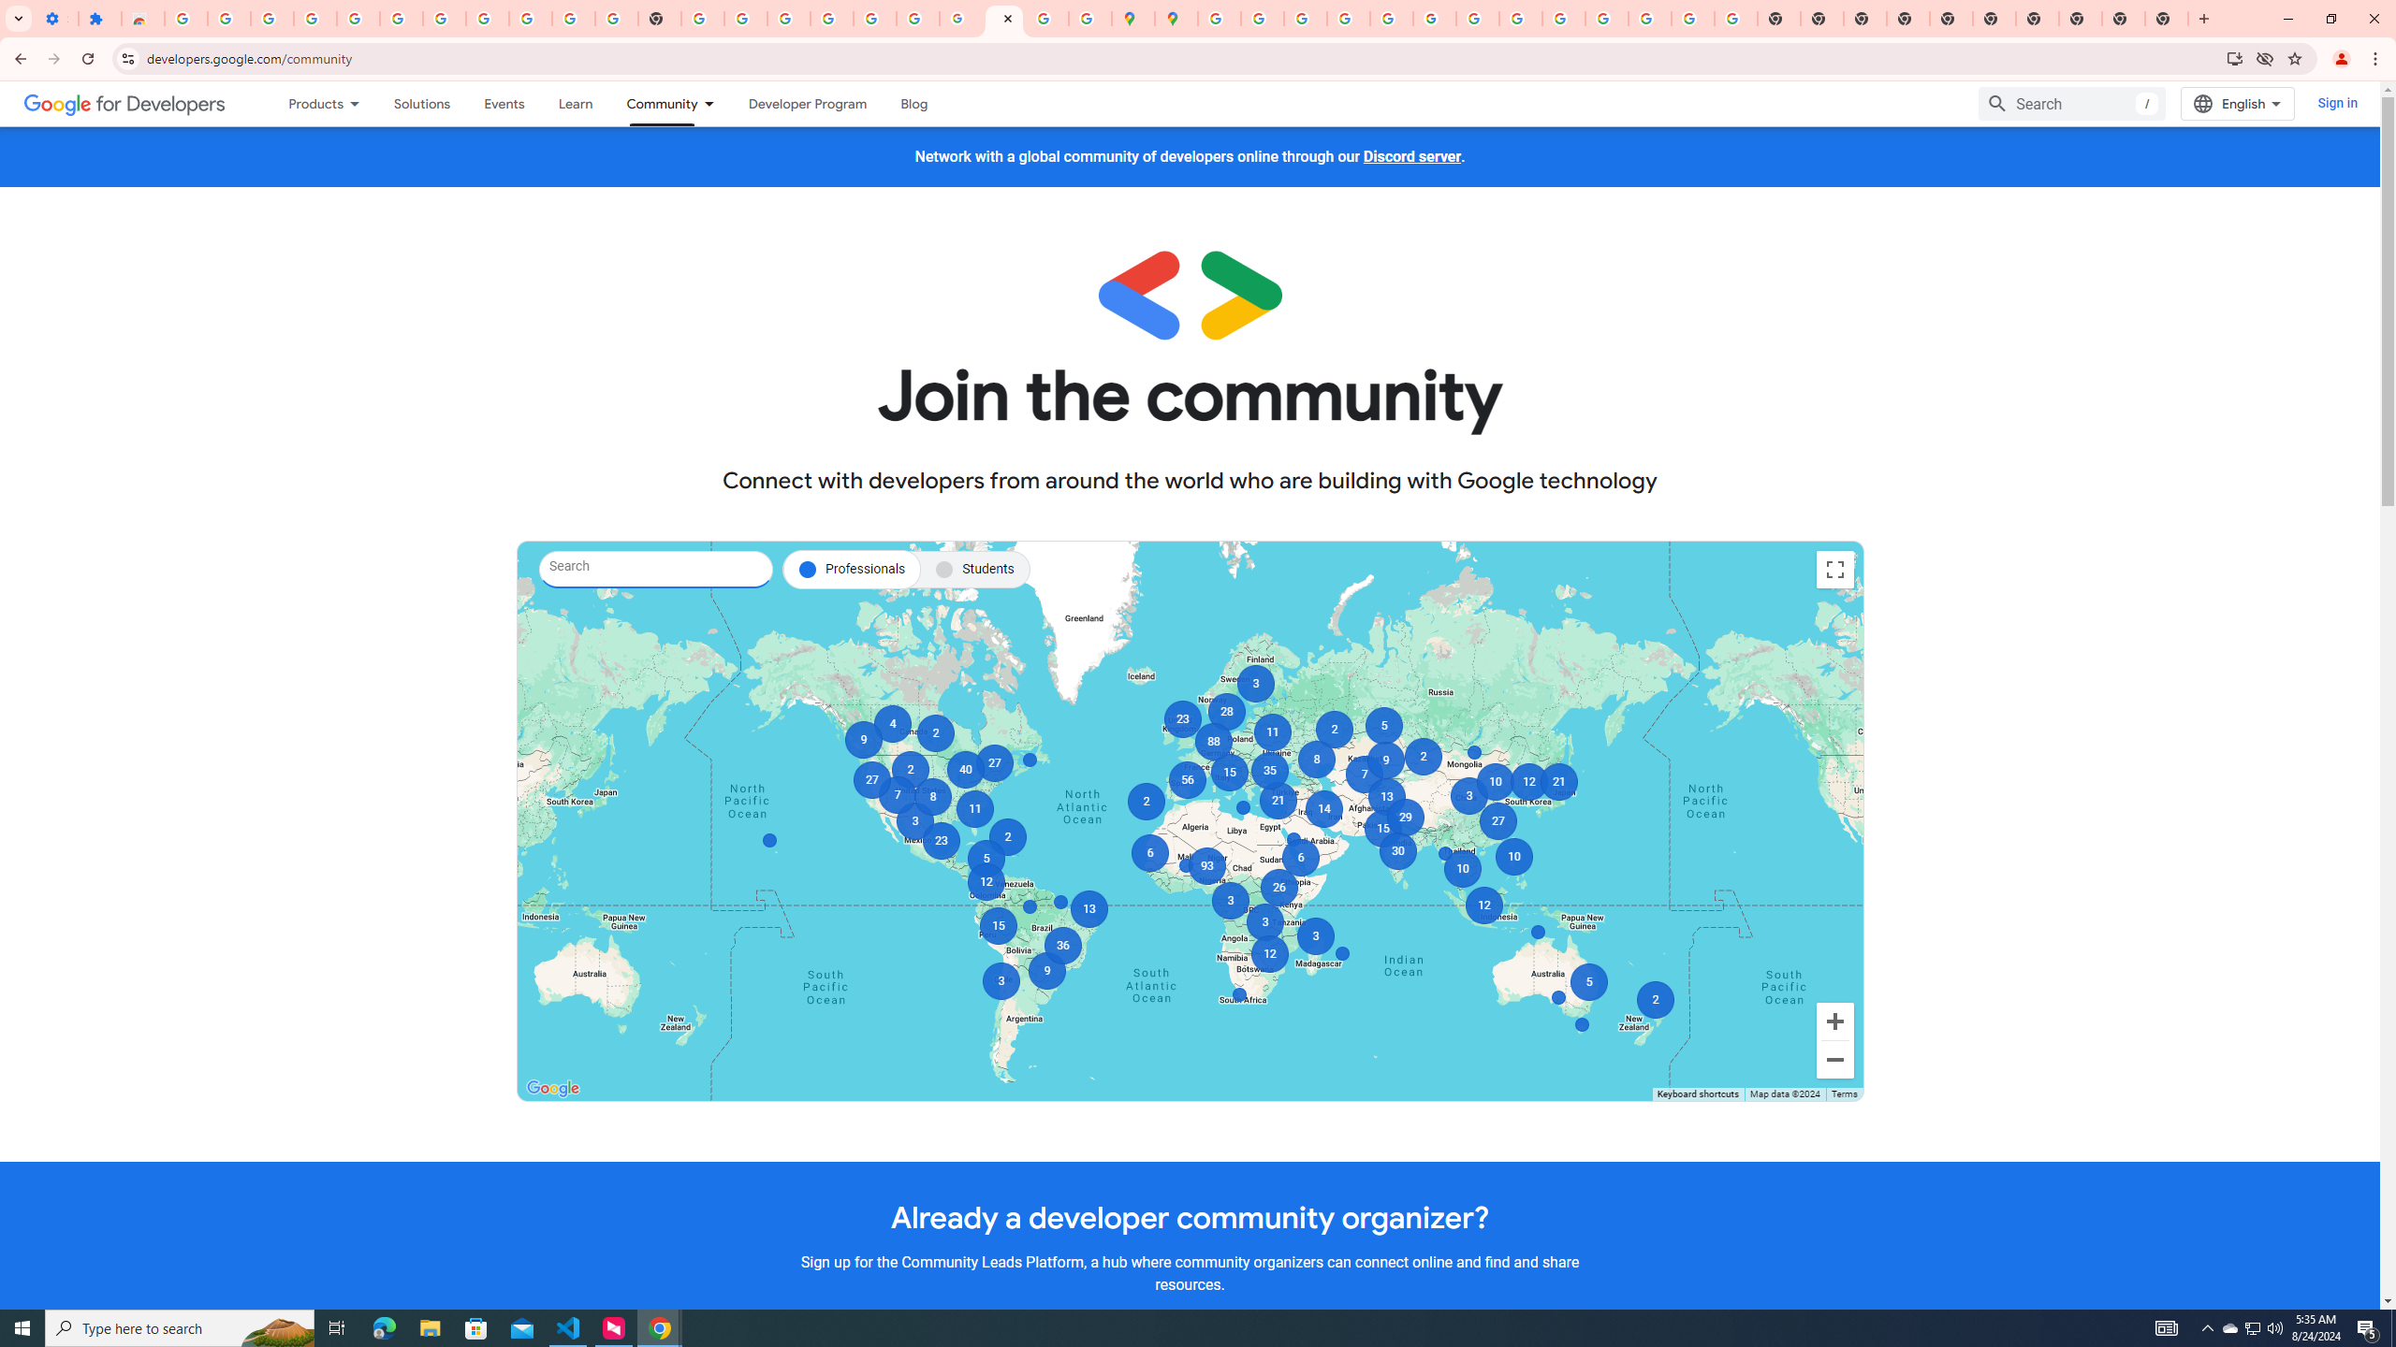  What do you see at coordinates (1834, 569) in the screenshot?
I see `Toggle fullscreen view` at bounding box center [1834, 569].